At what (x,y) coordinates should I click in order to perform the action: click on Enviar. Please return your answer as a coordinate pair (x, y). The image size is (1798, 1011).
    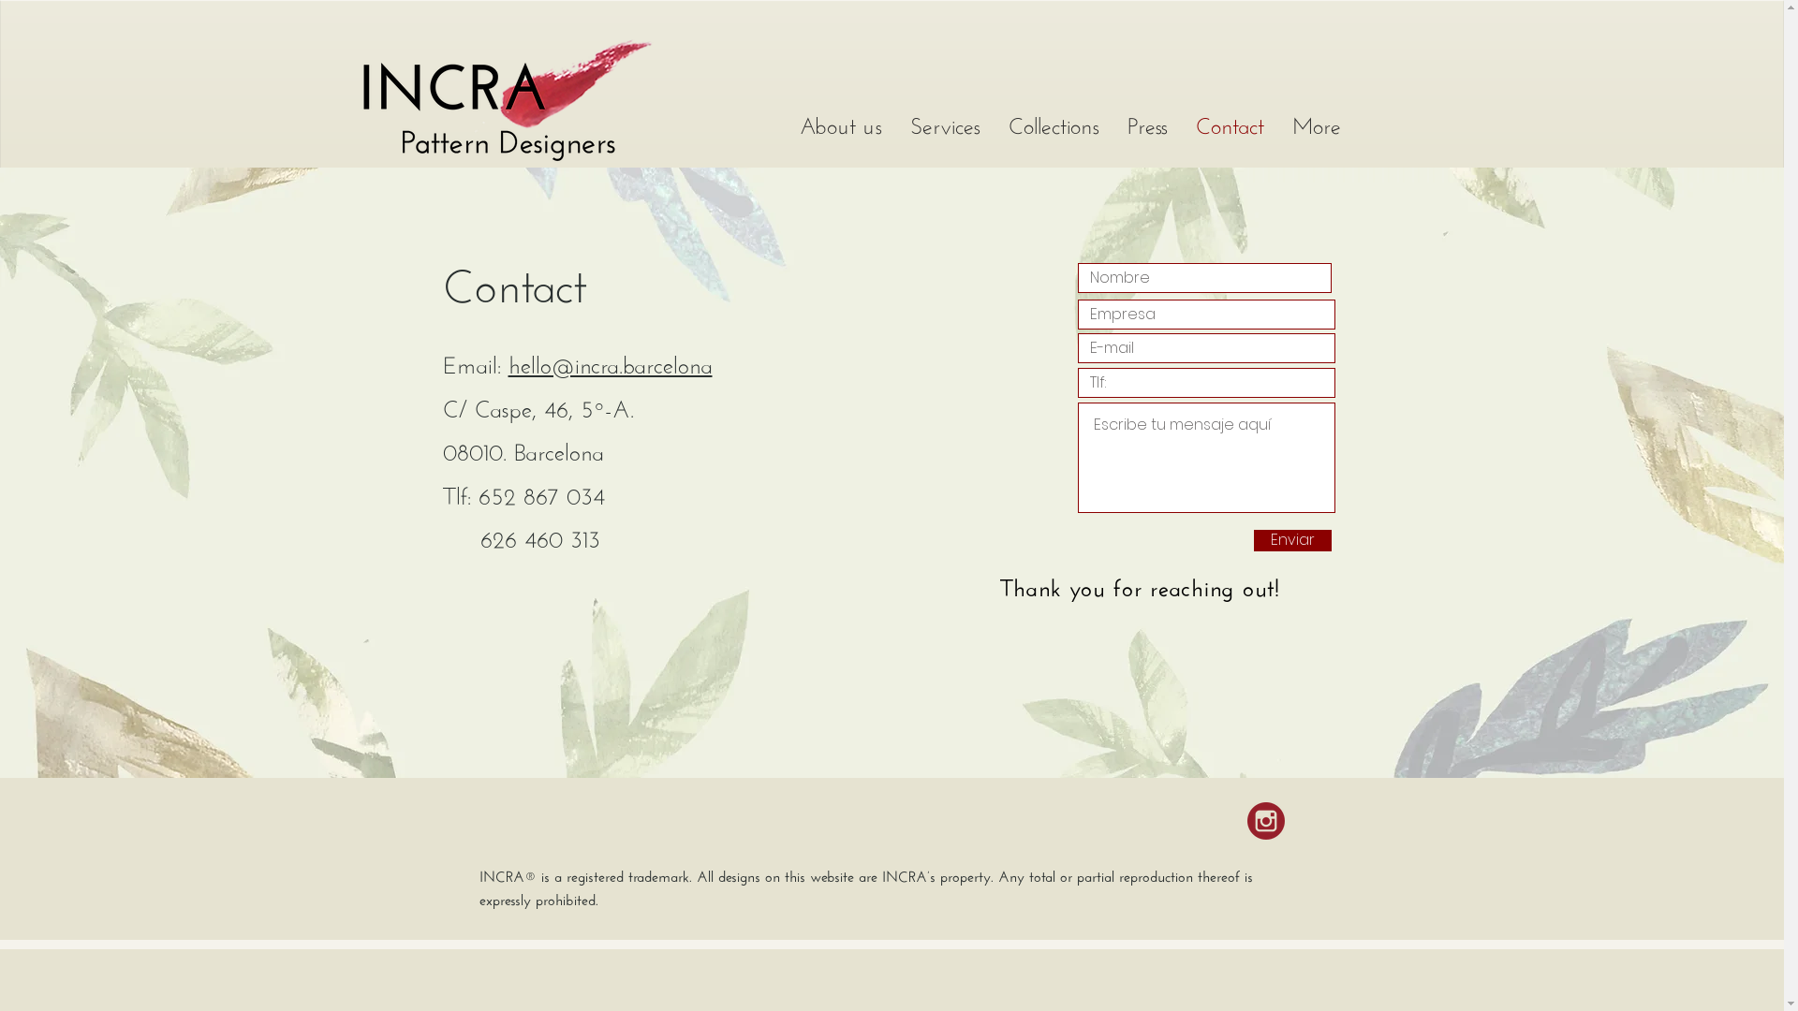
    Looking at the image, I should click on (1292, 541).